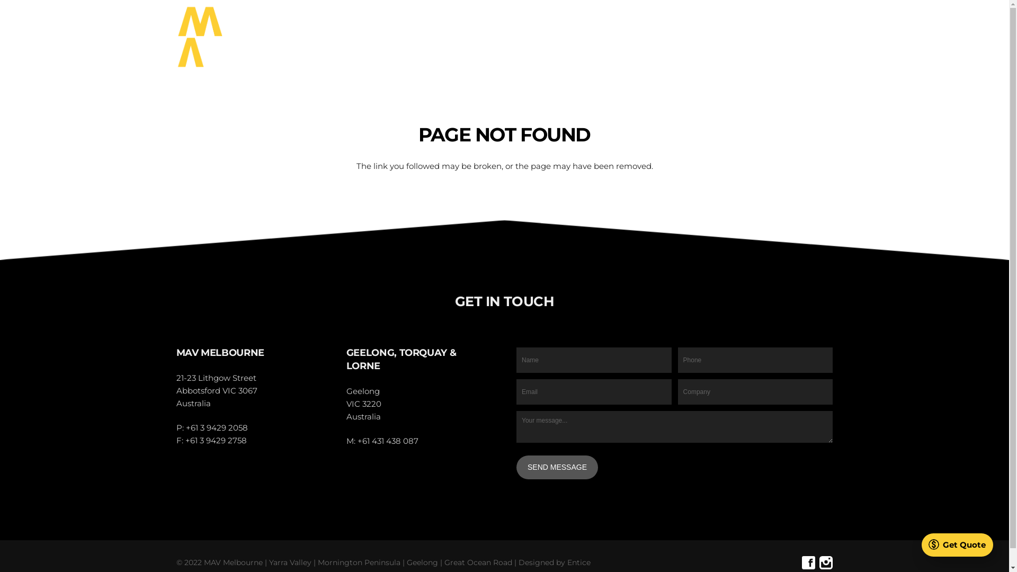  I want to click on Get Quote, so click(958, 544).